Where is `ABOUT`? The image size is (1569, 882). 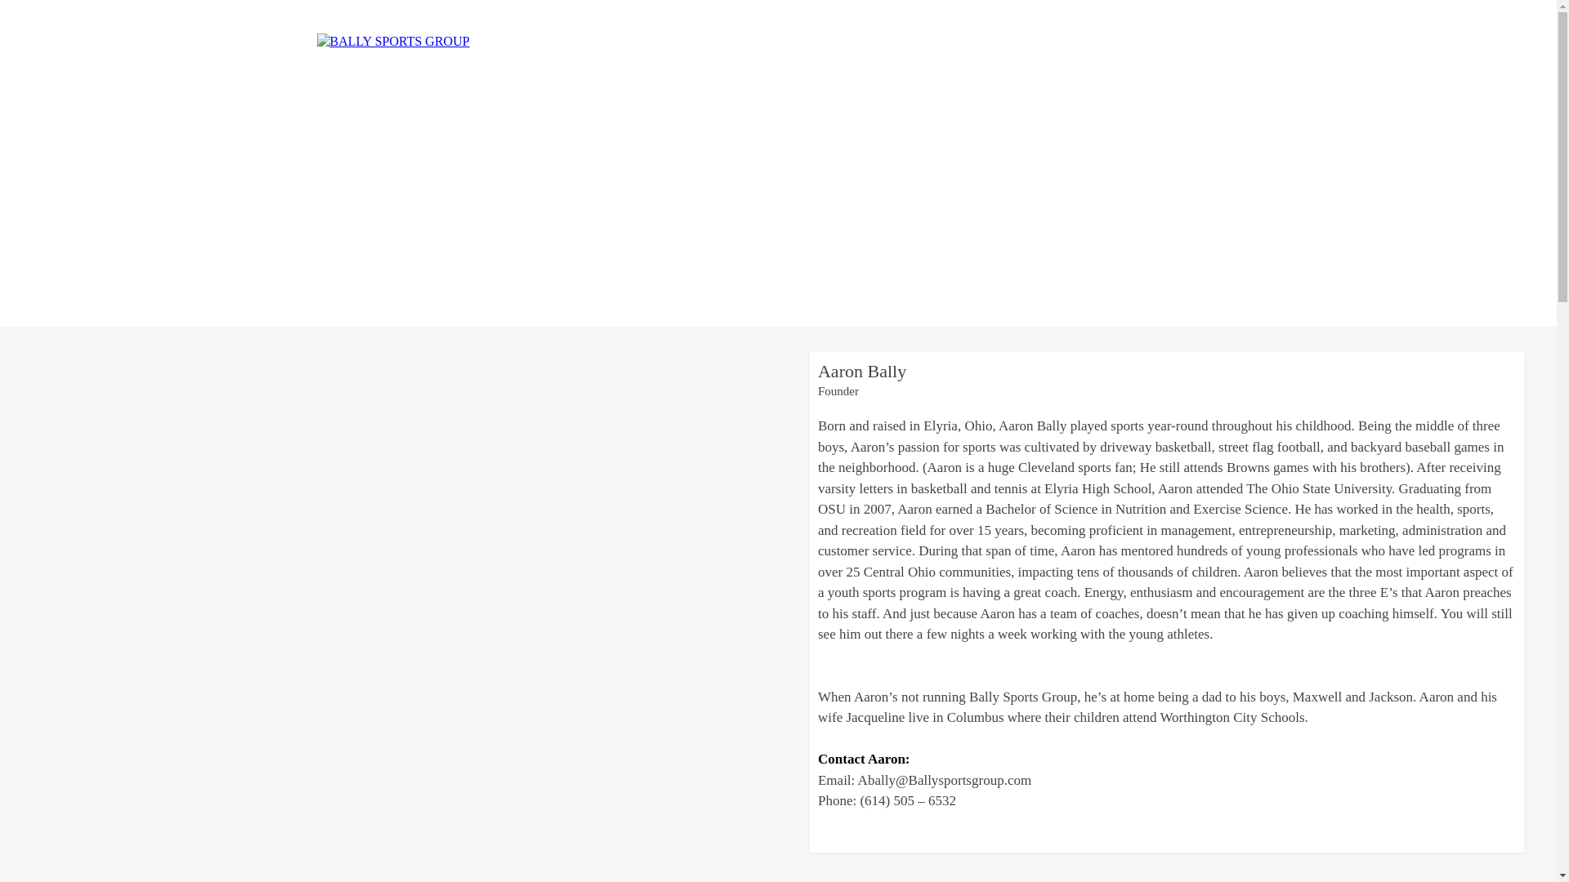 ABOUT is located at coordinates (781, 41).